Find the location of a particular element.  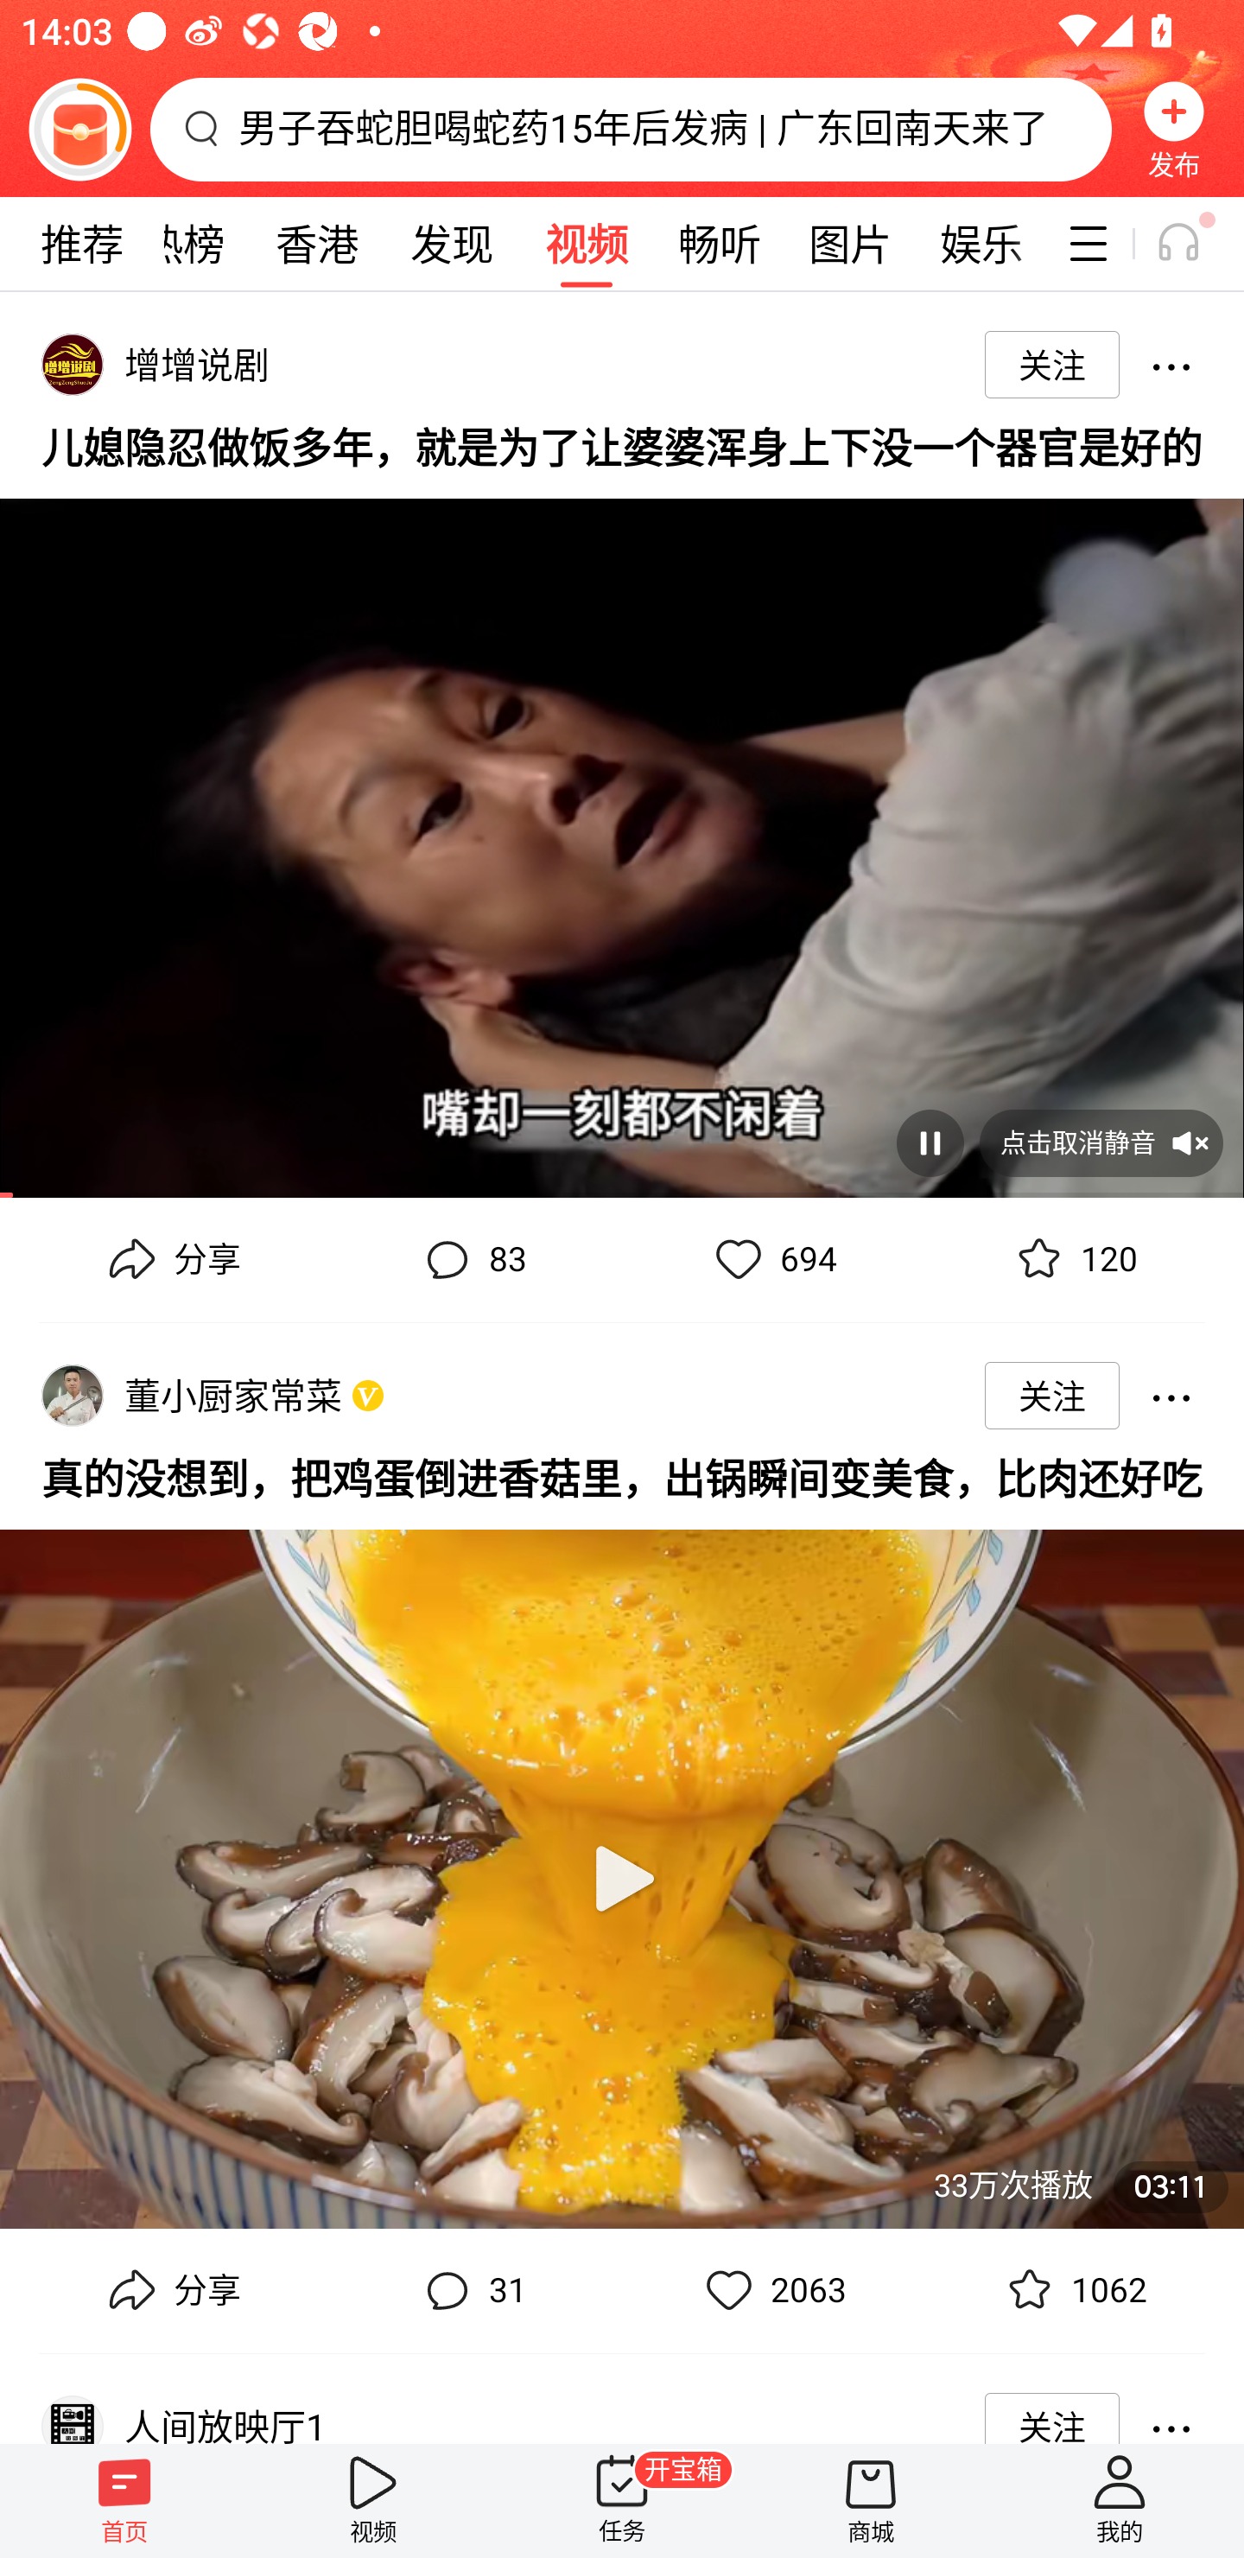

儿媳隐忍做饭多年，就是为了让婆婆浑身上下没一个器官是好的 is located at coordinates (622, 446).